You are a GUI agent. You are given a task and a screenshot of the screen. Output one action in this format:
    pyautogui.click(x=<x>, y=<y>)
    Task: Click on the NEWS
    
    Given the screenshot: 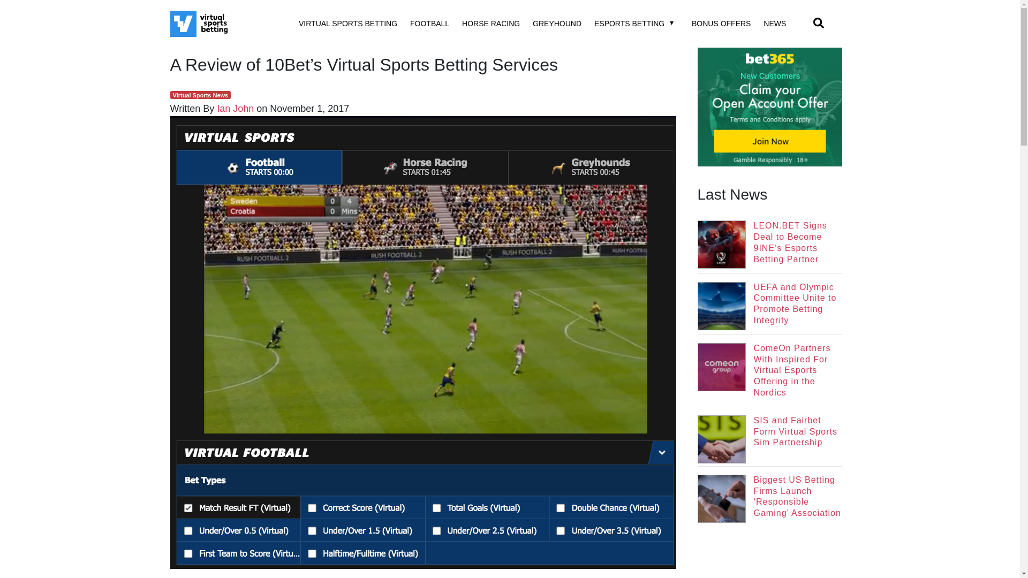 What is the action you would take?
    pyautogui.click(x=775, y=23)
    